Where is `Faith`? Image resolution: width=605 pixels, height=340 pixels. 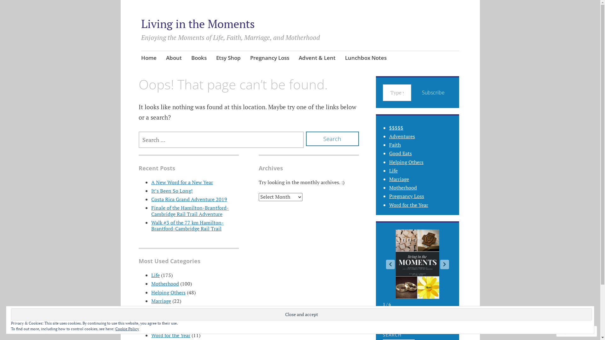 Faith is located at coordinates (395, 145).